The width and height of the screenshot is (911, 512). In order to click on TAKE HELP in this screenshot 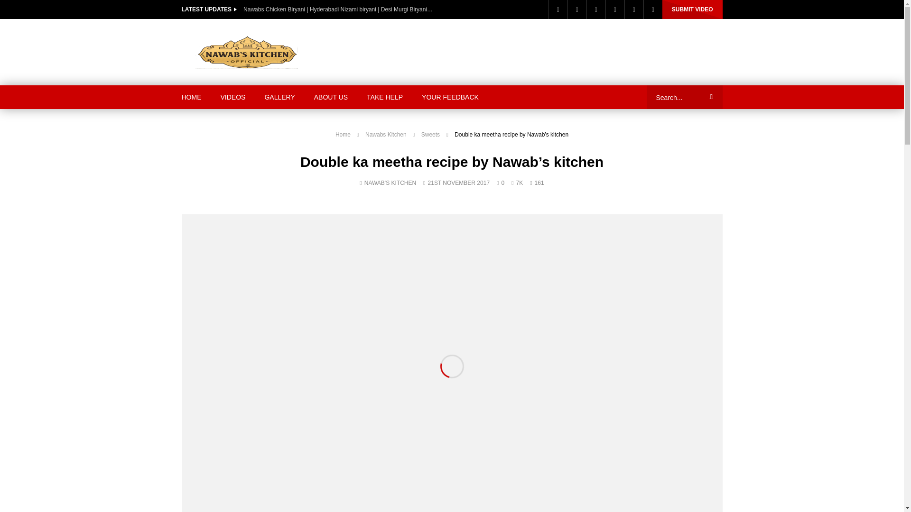, I will do `click(384, 97)`.